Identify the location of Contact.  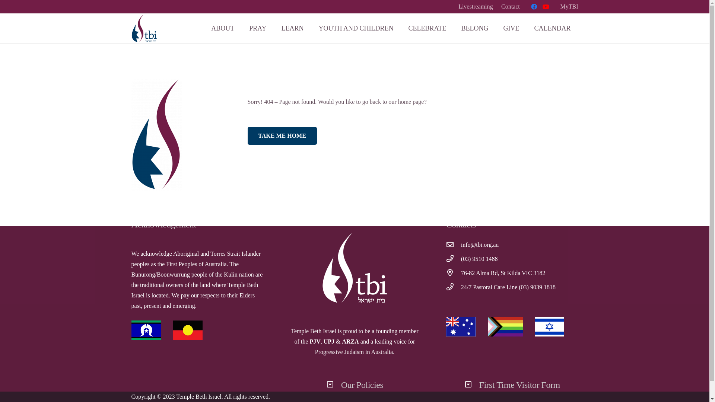
(511, 7).